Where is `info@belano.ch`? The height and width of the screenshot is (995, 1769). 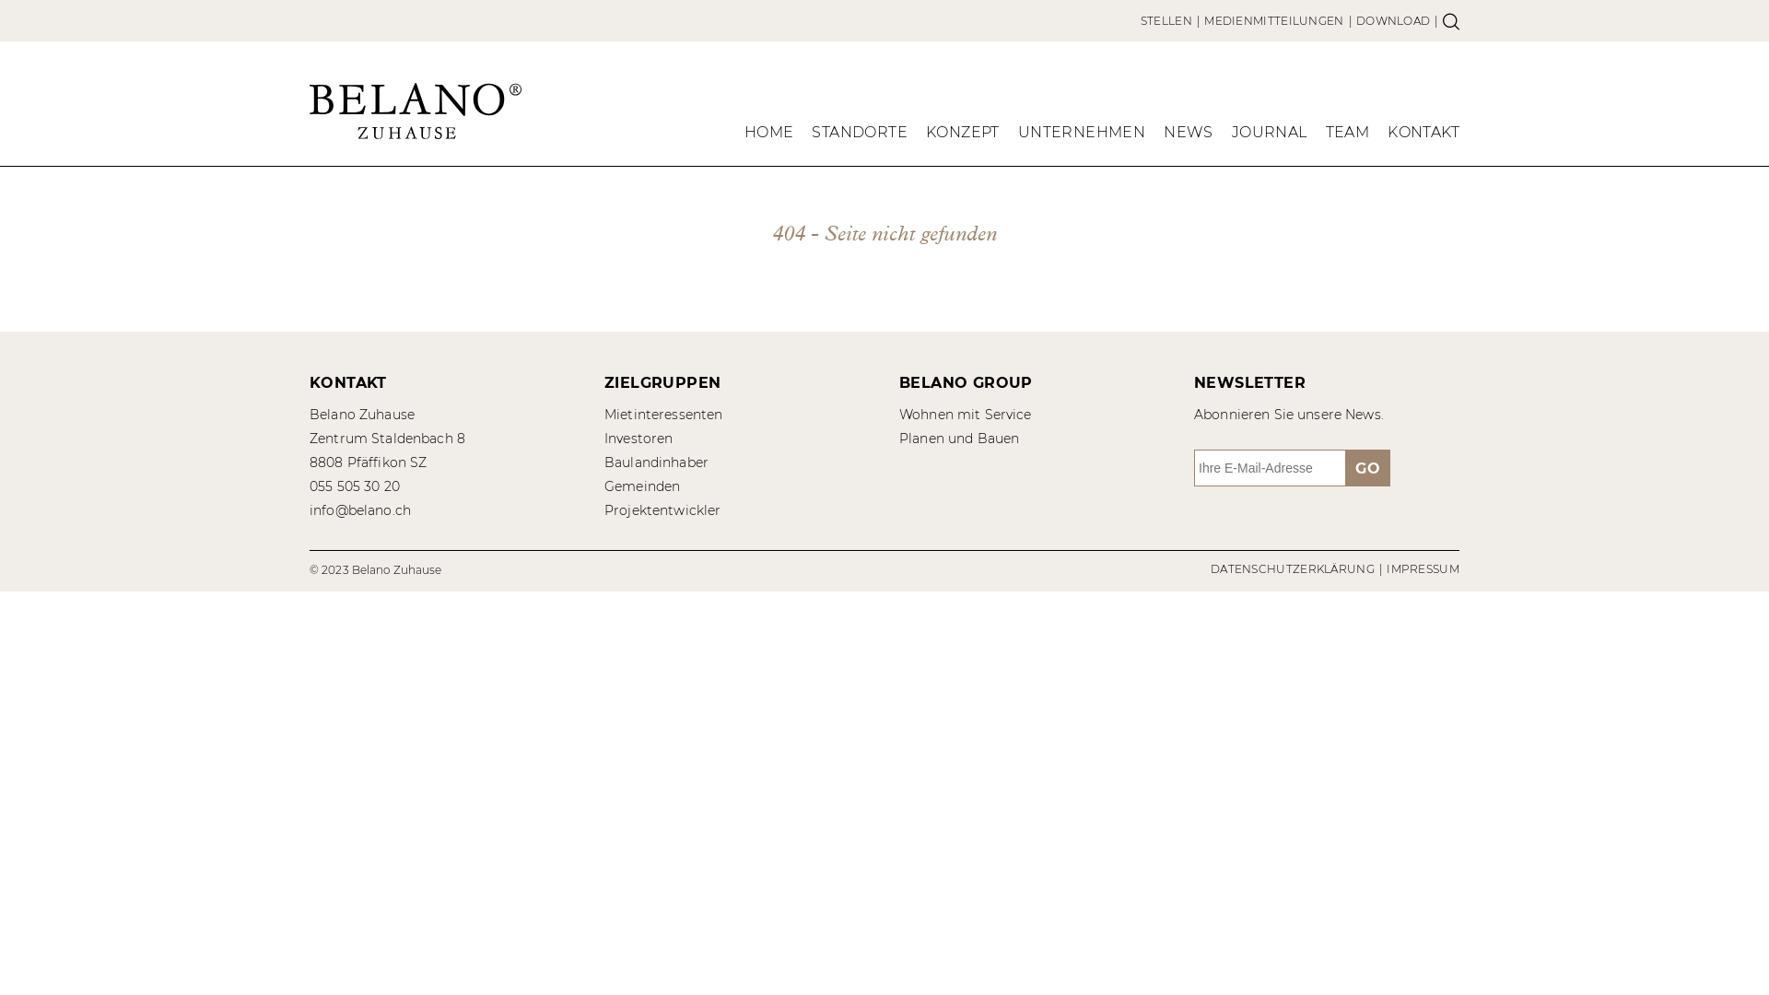
info@belano.ch is located at coordinates (360, 510).